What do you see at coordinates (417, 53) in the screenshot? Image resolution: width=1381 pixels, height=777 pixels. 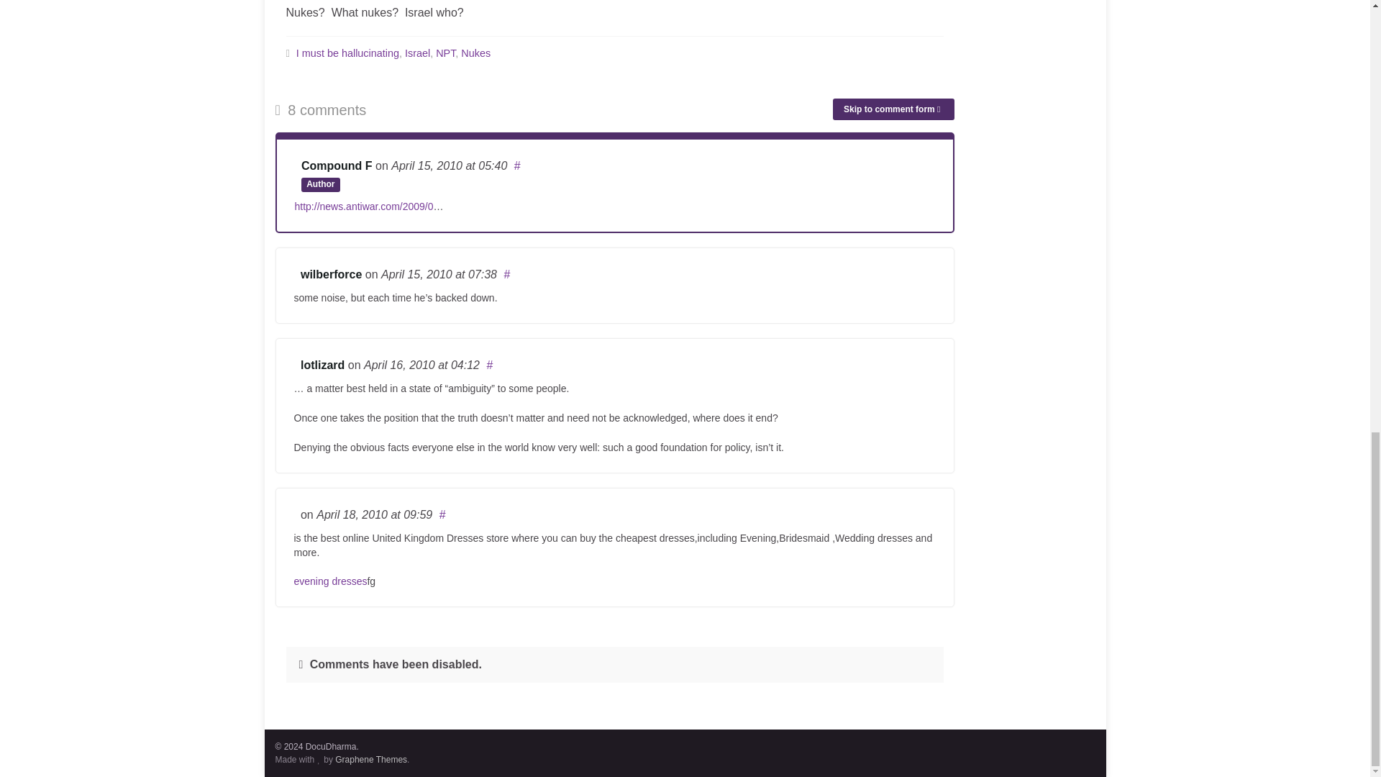 I see `Israel` at bounding box center [417, 53].